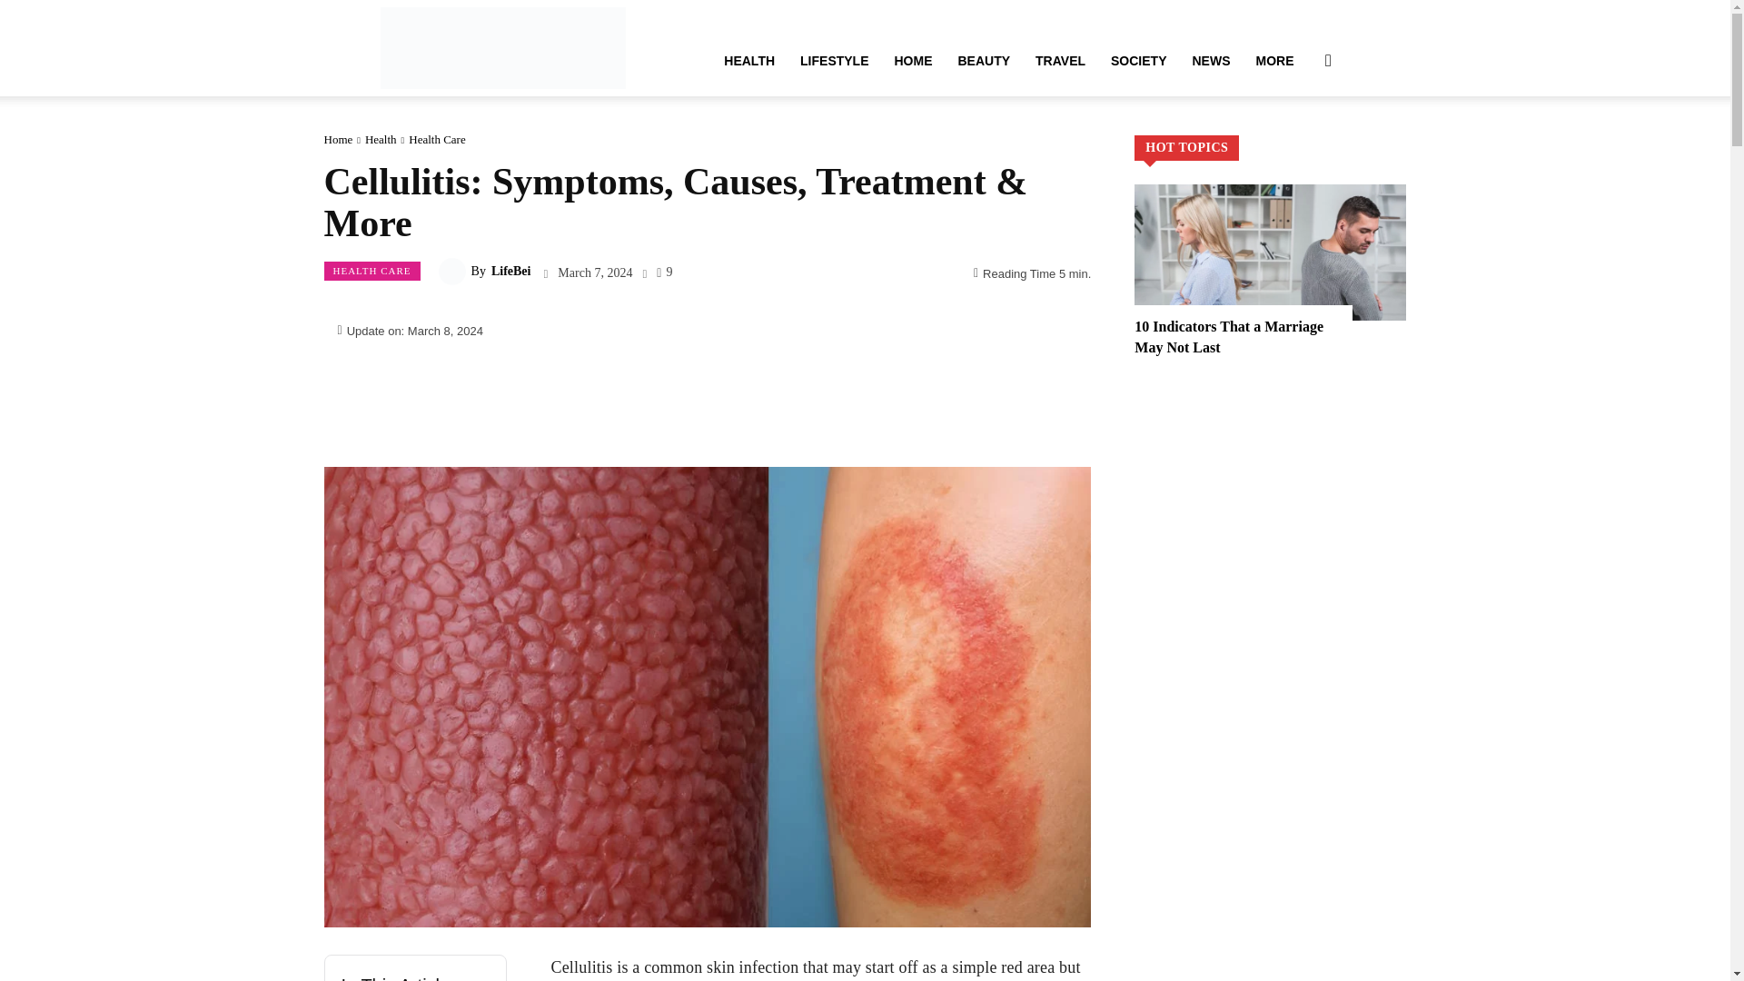 This screenshot has height=981, width=1744. I want to click on Search, so click(1299, 147).